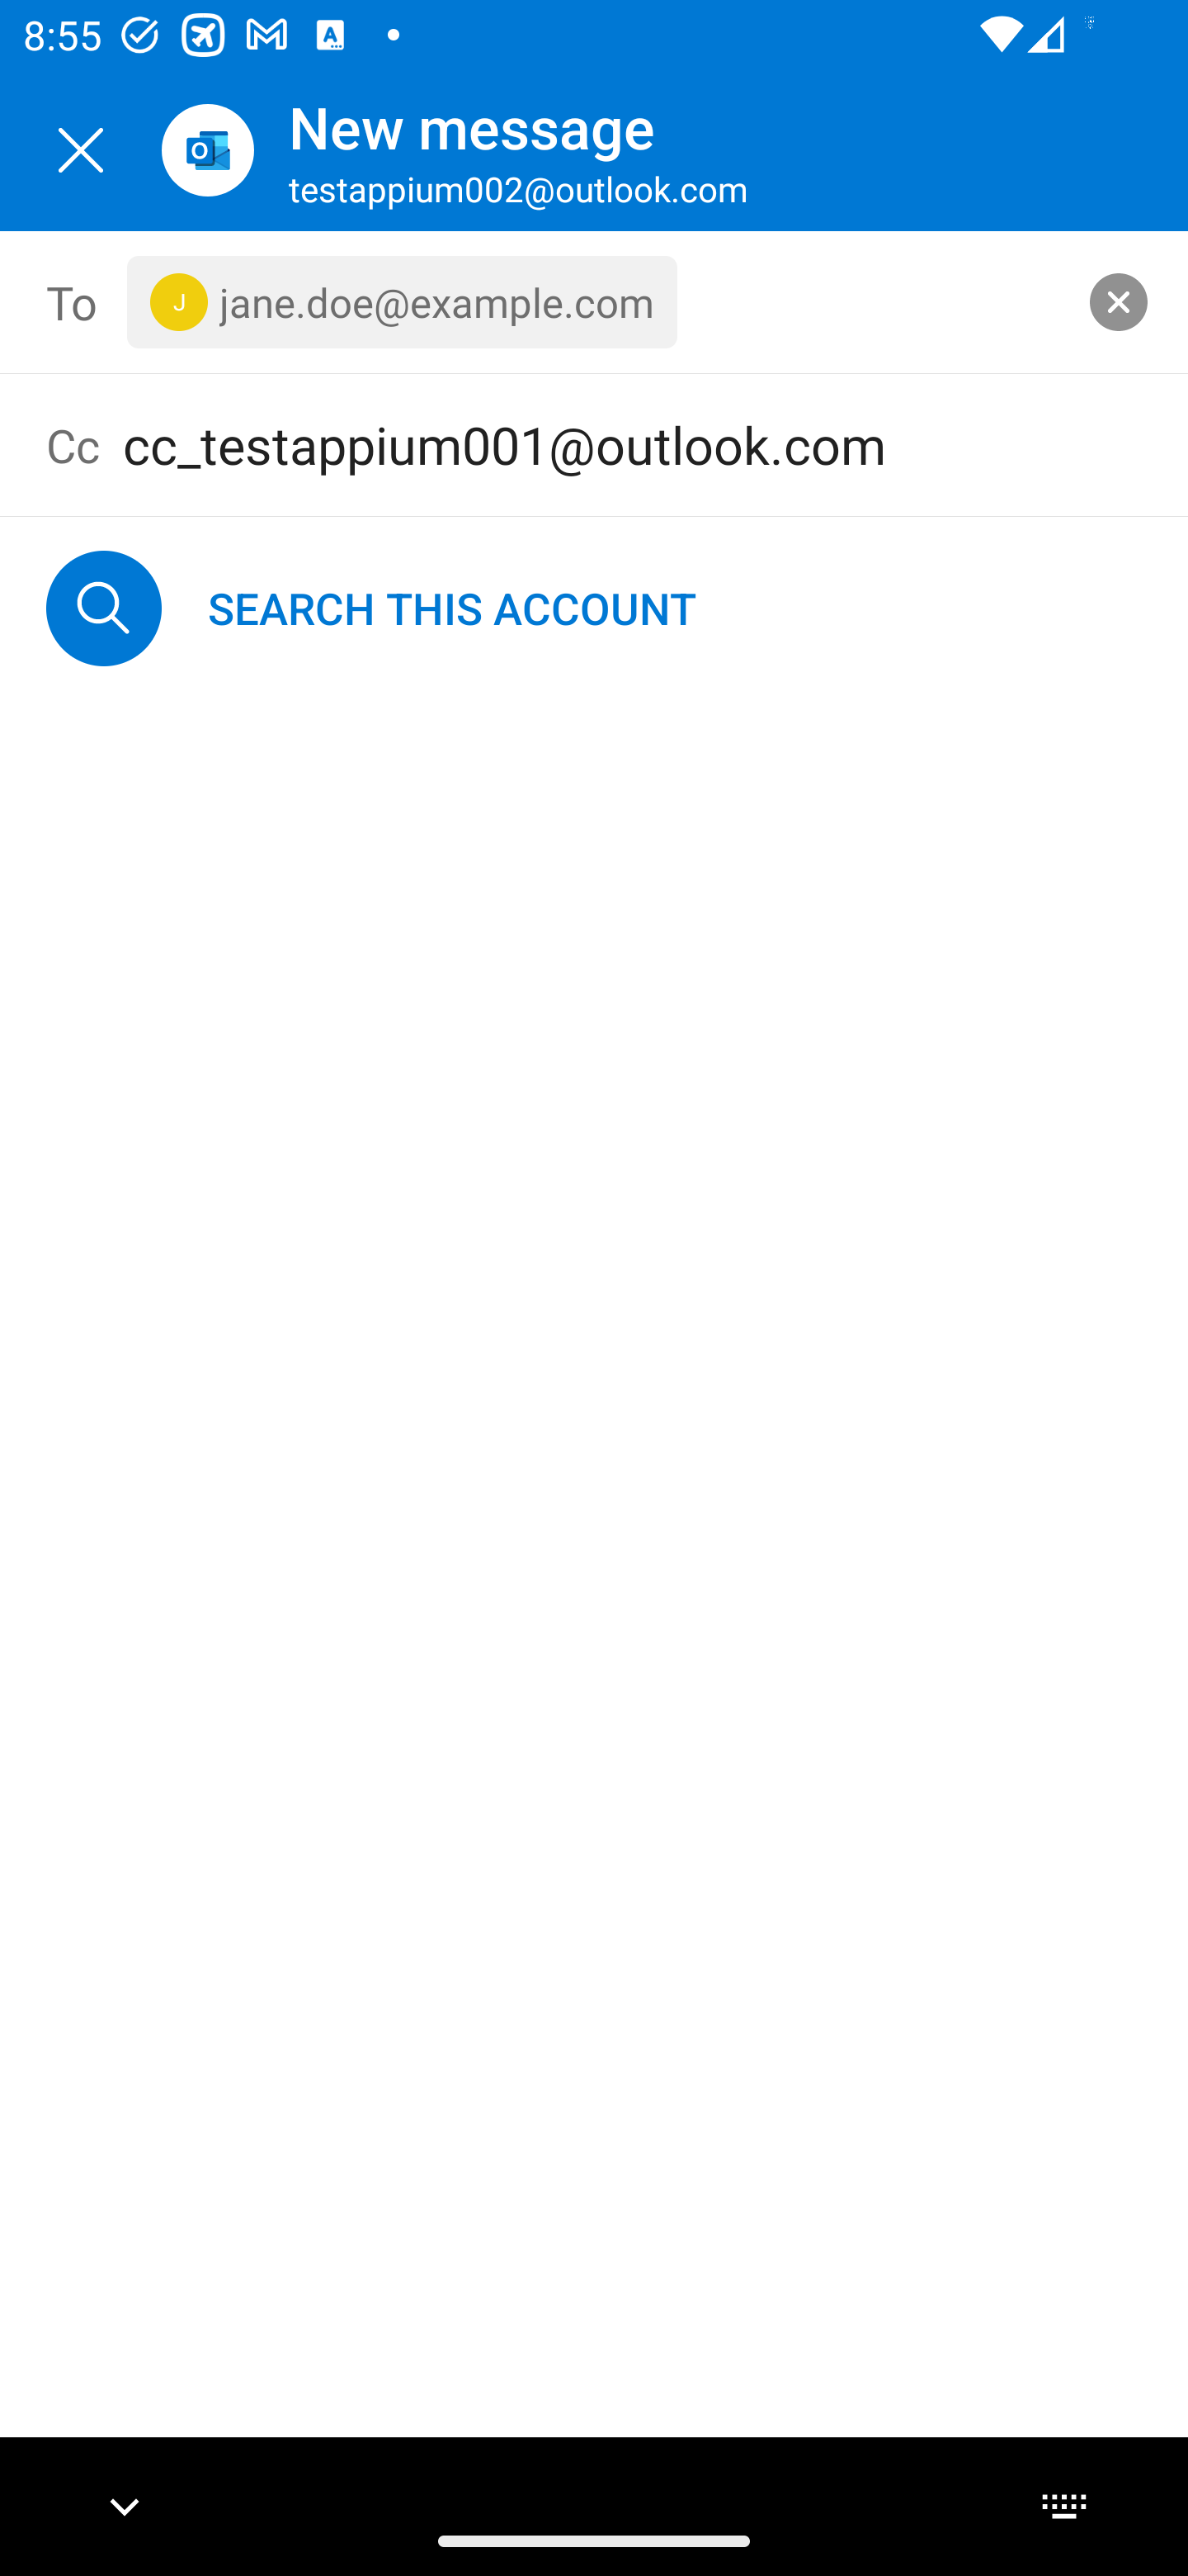 The height and width of the screenshot is (2576, 1188). Describe the element at coordinates (81, 150) in the screenshot. I see `Close` at that location.